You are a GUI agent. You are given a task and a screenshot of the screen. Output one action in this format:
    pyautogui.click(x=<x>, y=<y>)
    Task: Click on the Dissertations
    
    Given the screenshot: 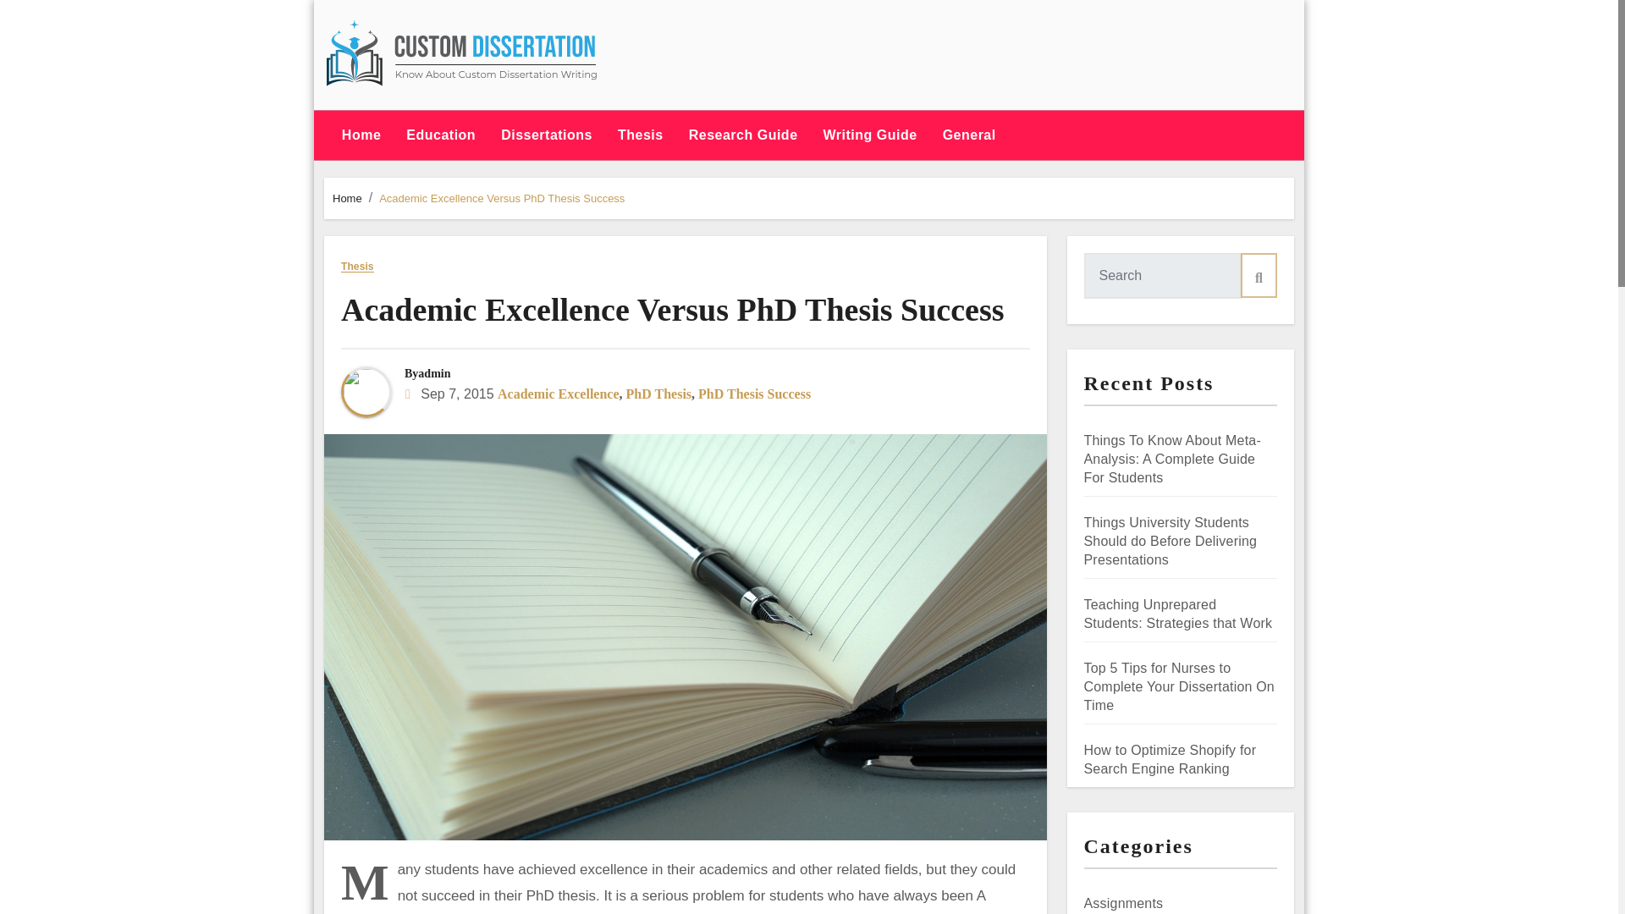 What is the action you would take?
    pyautogui.click(x=547, y=135)
    